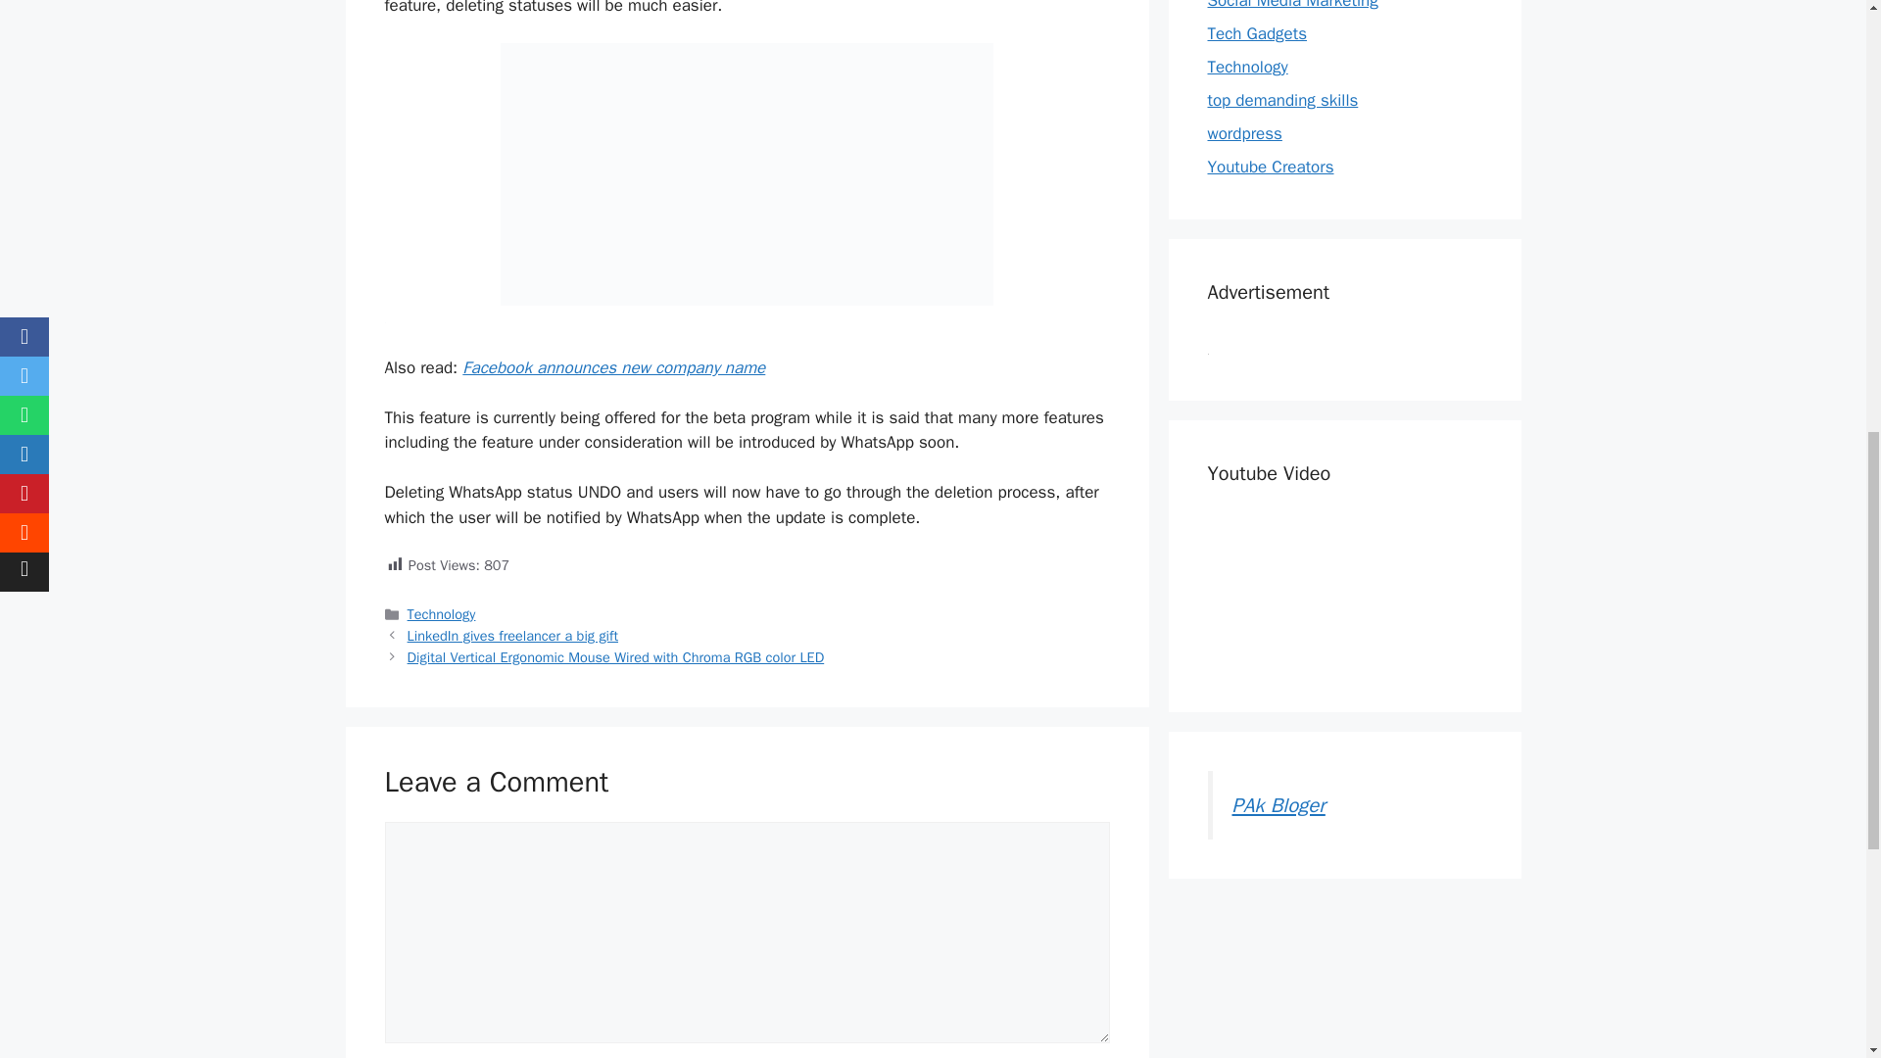 This screenshot has height=1058, width=1881. What do you see at coordinates (1257, 33) in the screenshot?
I see `Tech Gadgets` at bounding box center [1257, 33].